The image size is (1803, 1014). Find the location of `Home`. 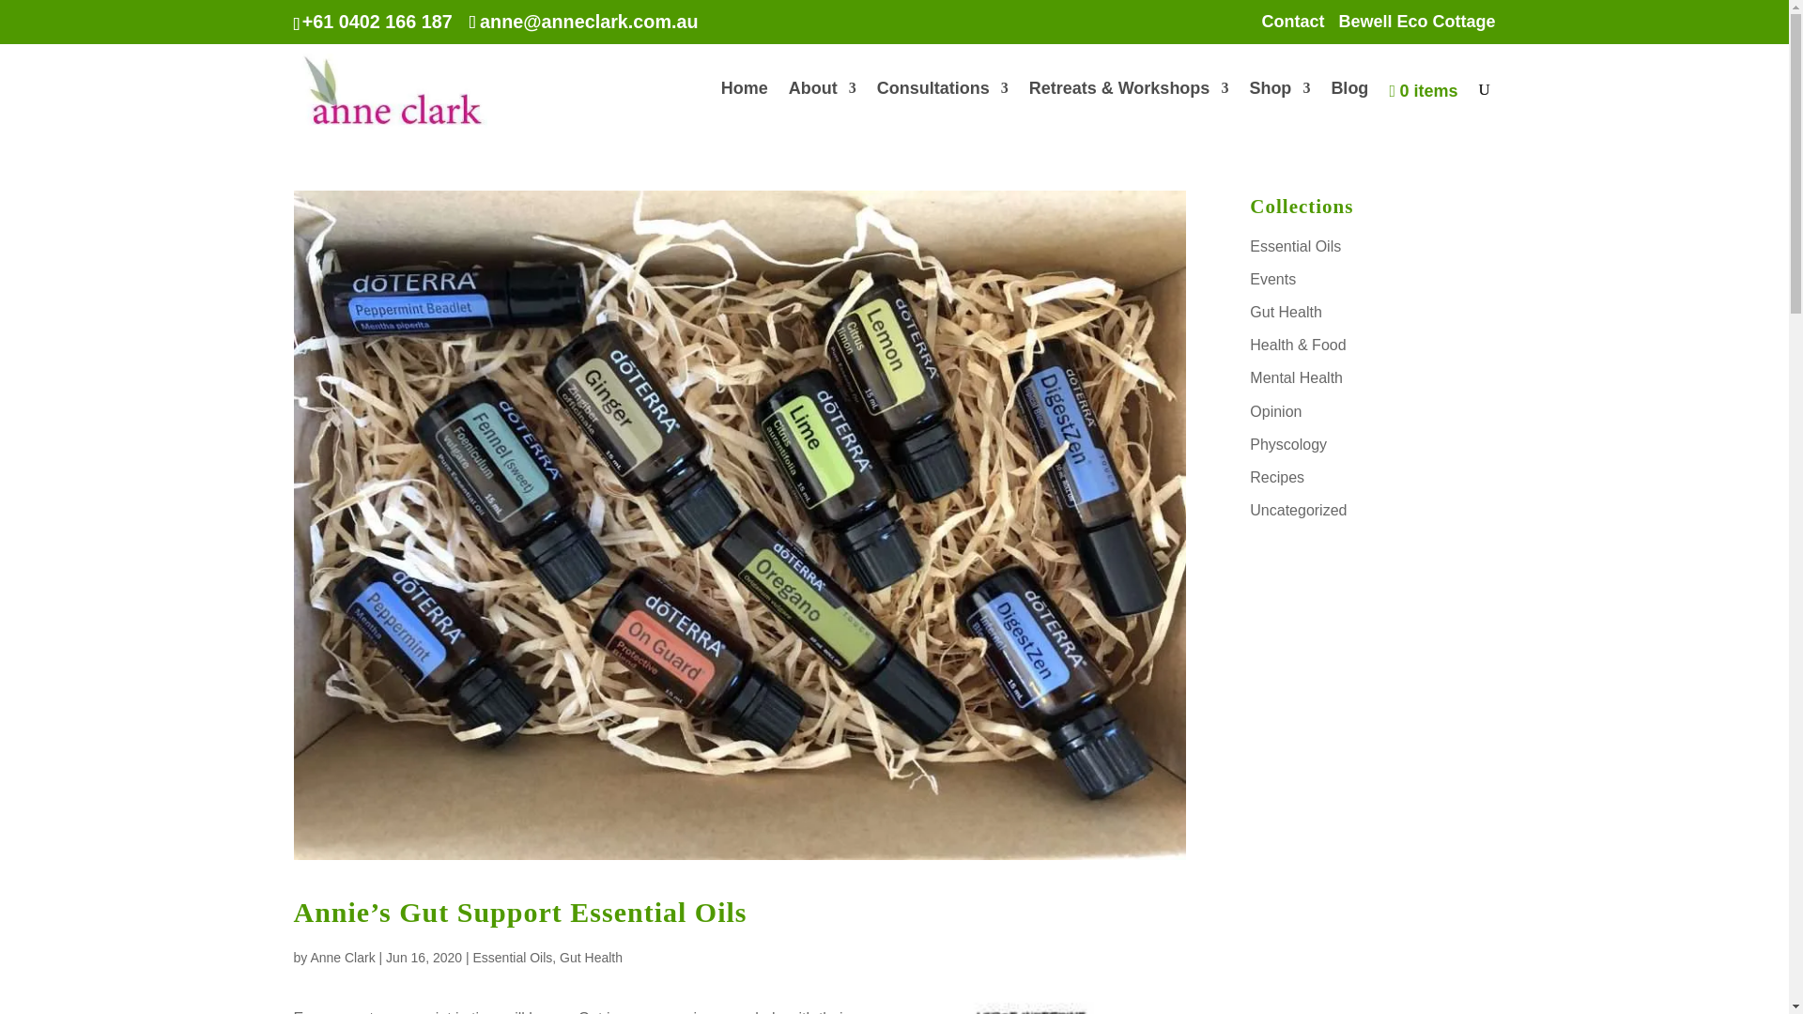

Home is located at coordinates (744, 107).